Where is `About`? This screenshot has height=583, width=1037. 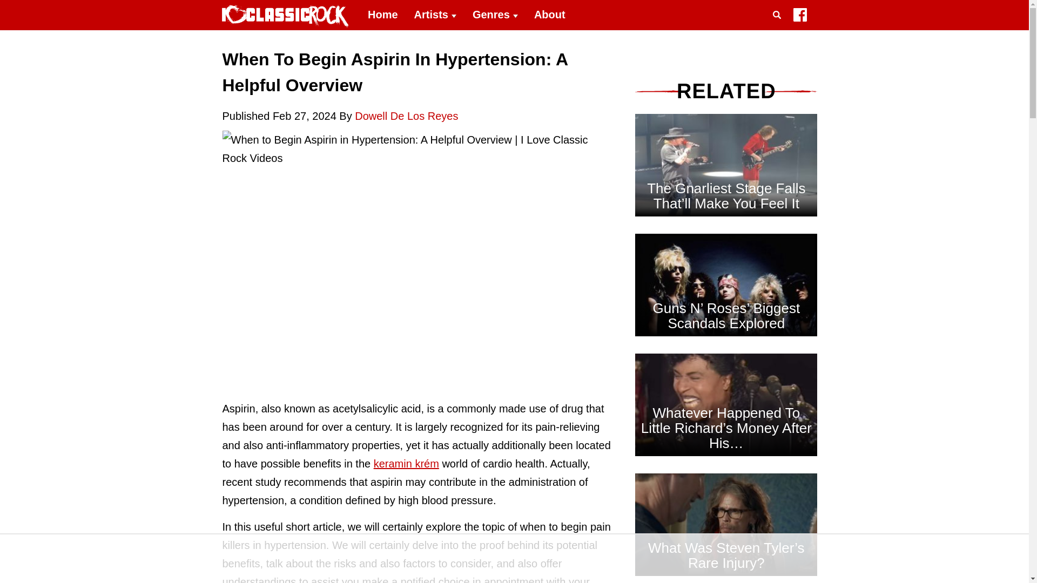 About is located at coordinates (549, 15).